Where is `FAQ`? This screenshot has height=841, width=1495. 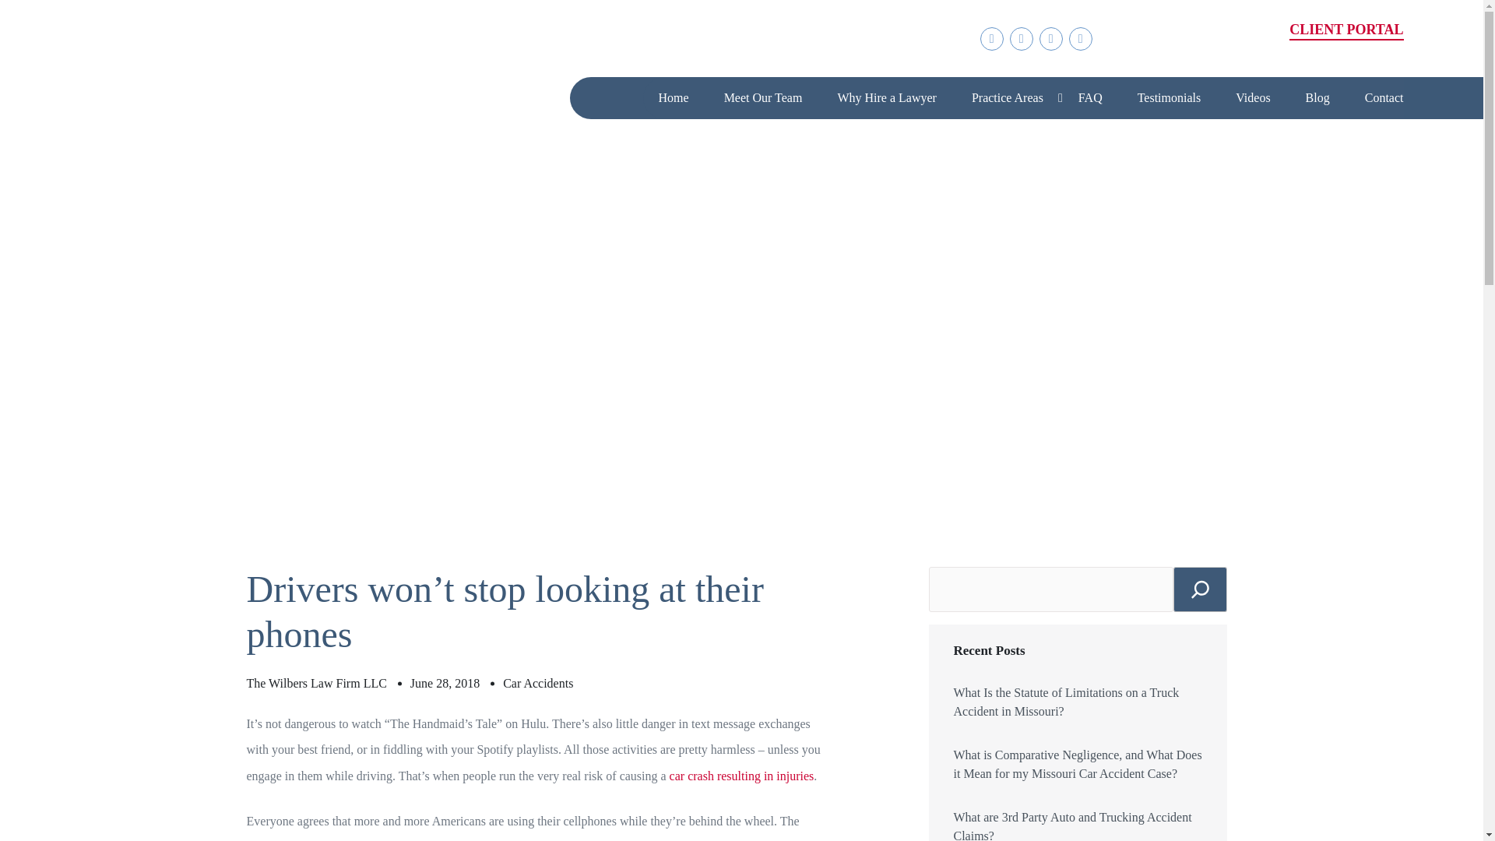 FAQ is located at coordinates (1090, 98).